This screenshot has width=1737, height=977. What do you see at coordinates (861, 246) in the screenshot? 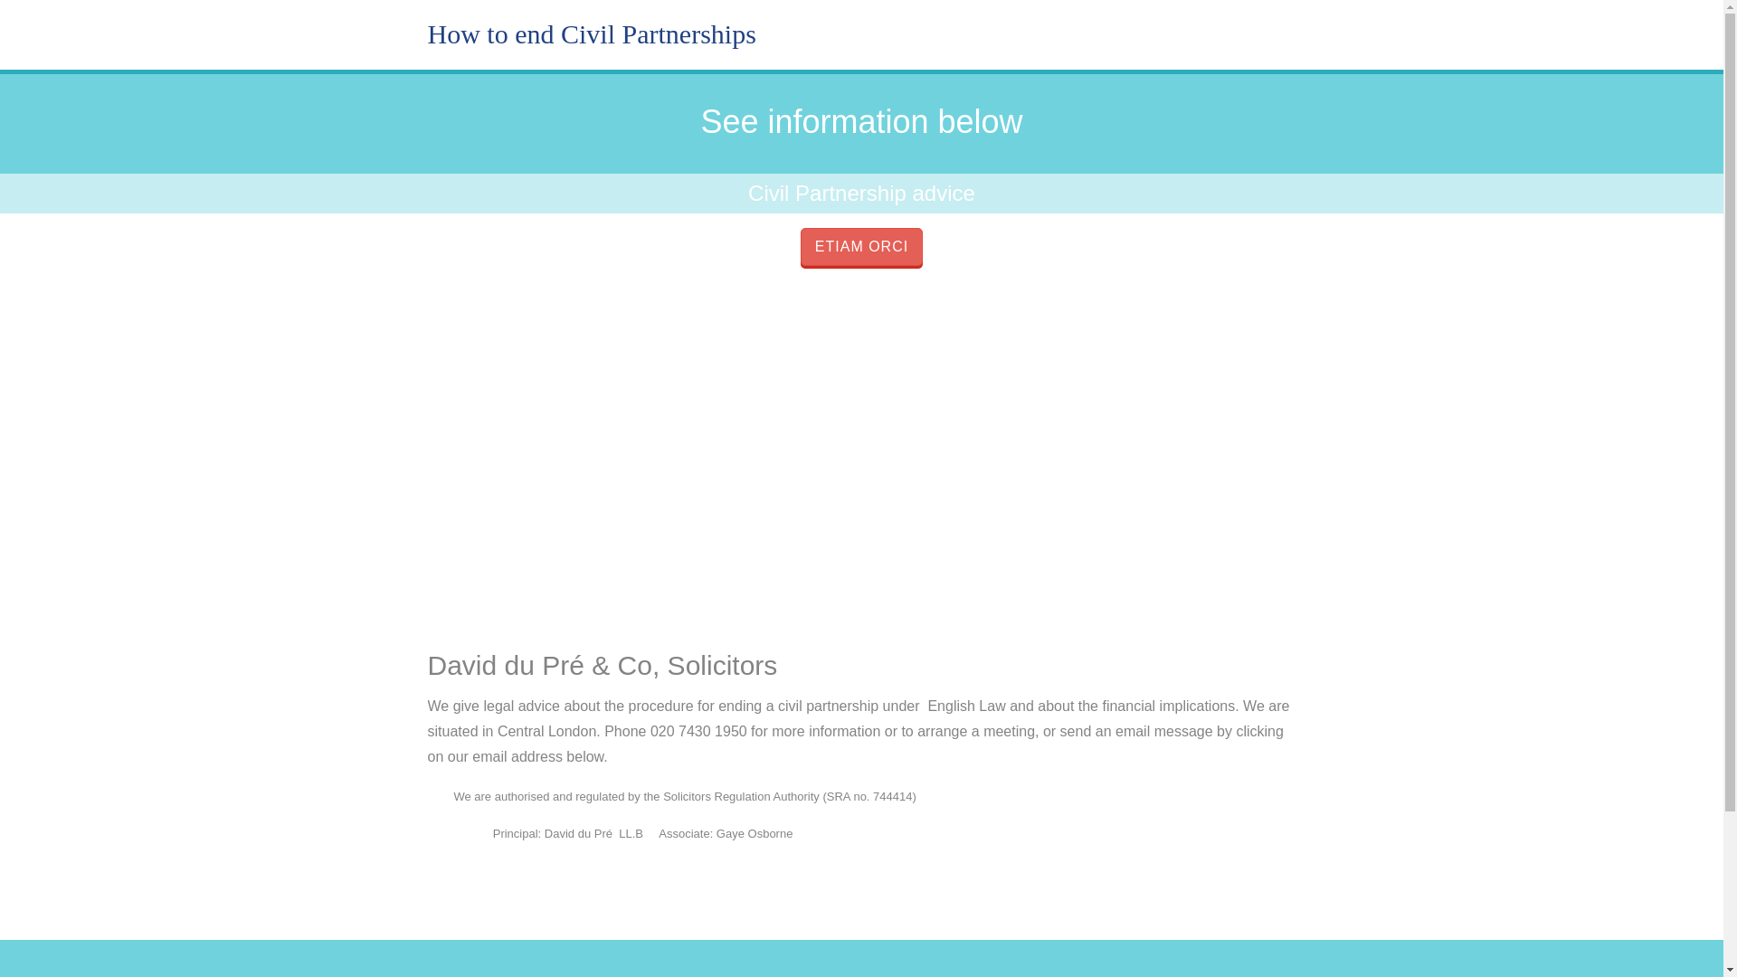
I see `ETIAM ORCI` at bounding box center [861, 246].